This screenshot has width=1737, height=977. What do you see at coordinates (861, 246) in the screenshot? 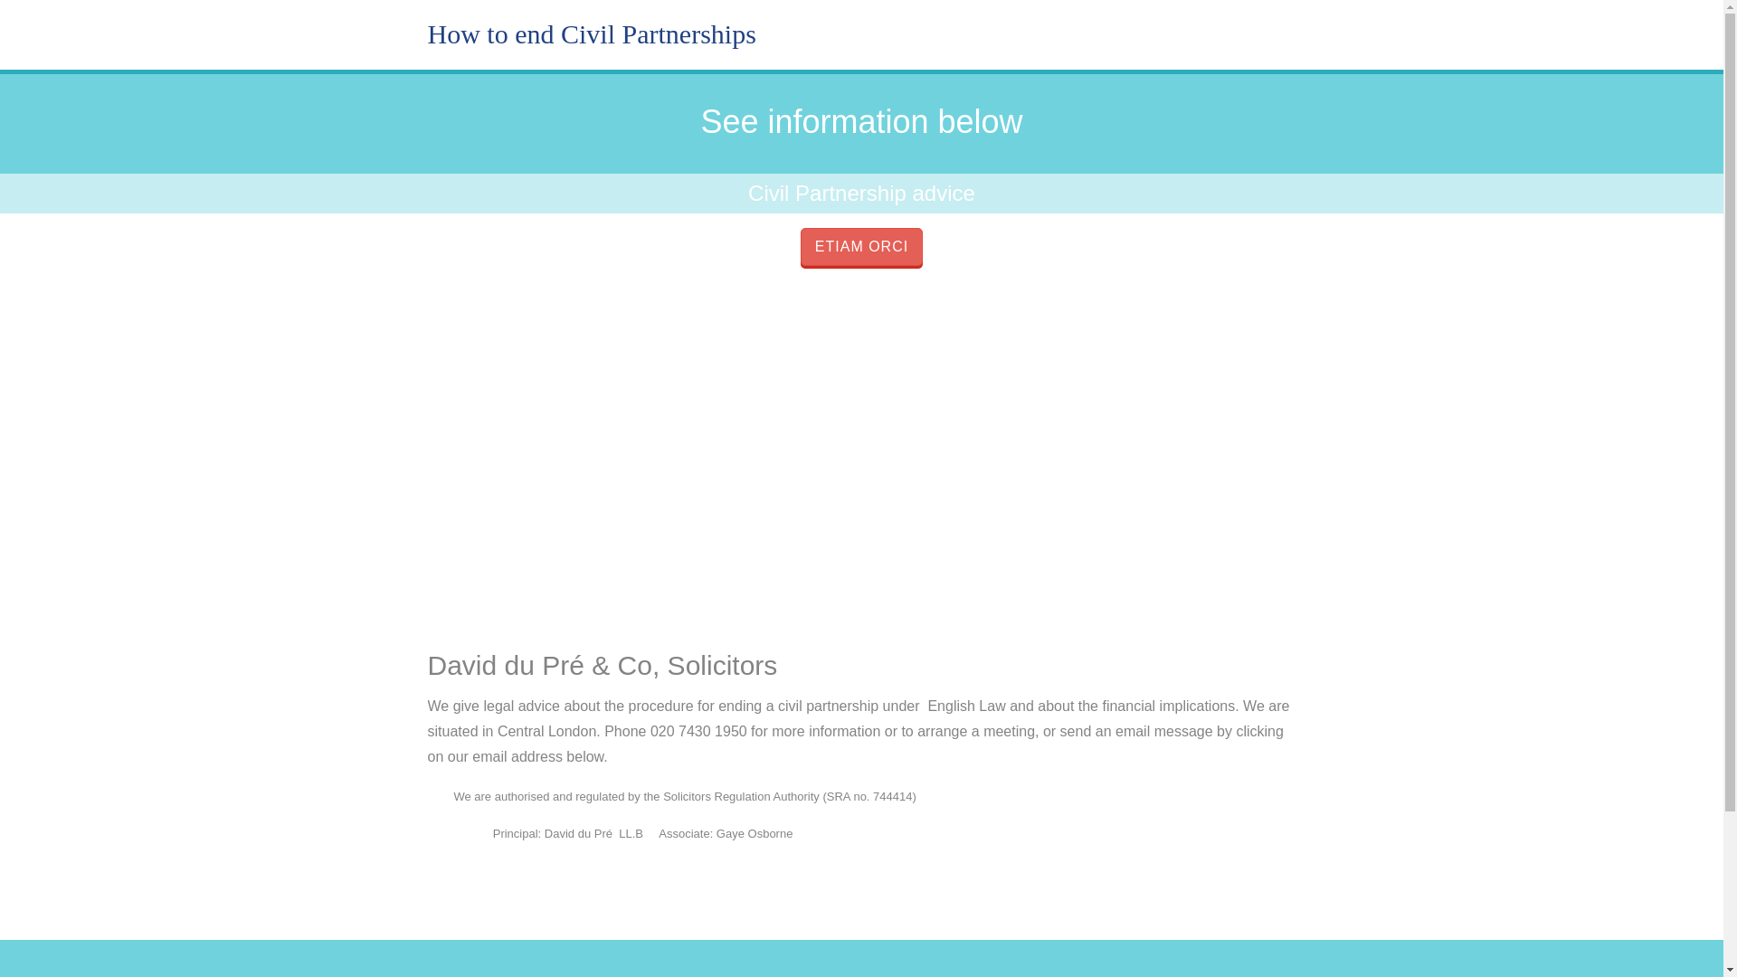
I see `ETIAM ORCI` at bounding box center [861, 246].